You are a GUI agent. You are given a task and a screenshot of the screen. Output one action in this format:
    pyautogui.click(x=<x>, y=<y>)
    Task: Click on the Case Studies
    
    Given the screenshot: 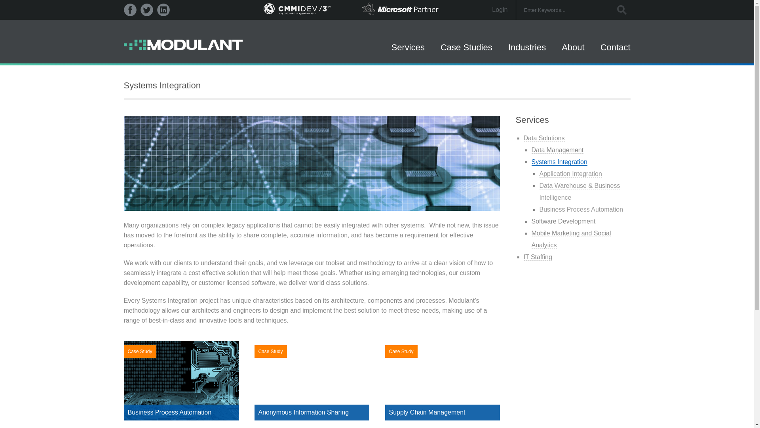 What is the action you would take?
    pyautogui.click(x=466, y=52)
    